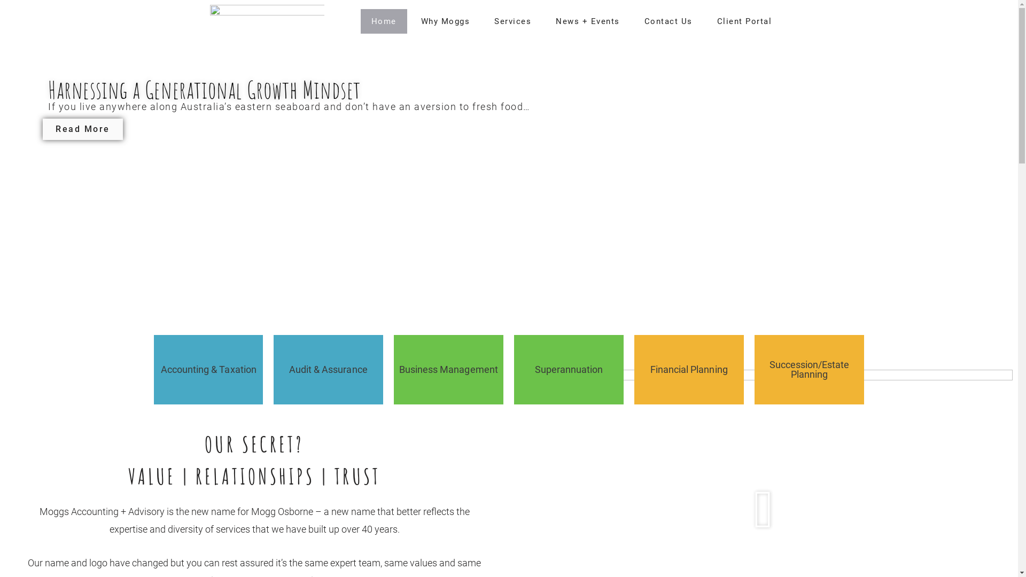 This screenshot has height=577, width=1026. I want to click on Learn More, so click(695, 359).